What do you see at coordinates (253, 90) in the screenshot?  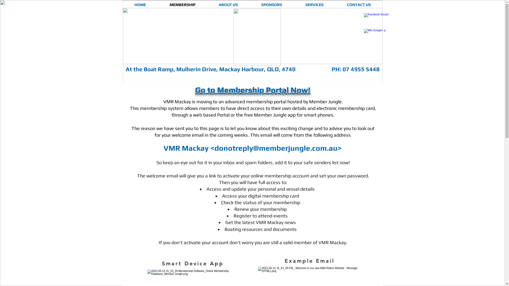 I see `Go to Membership Portal Now!` at bounding box center [253, 90].